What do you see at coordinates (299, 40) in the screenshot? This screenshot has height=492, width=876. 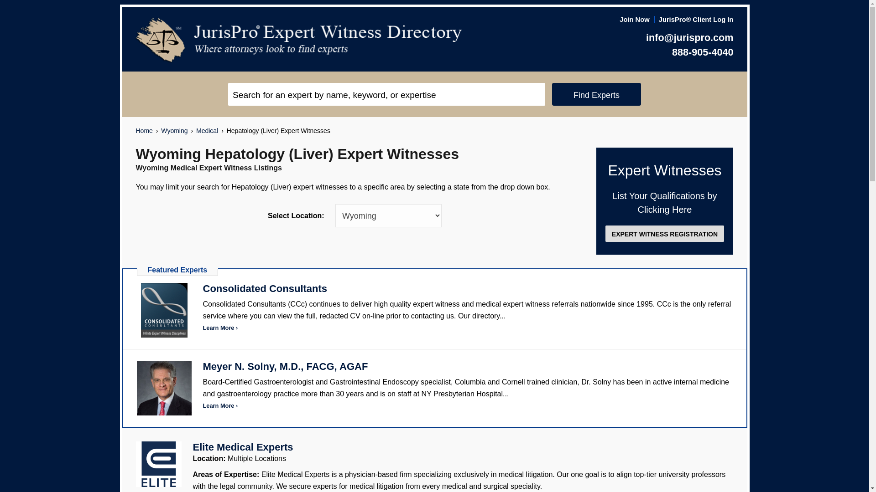 I see `JurisPro Expert Witness Directory` at bounding box center [299, 40].